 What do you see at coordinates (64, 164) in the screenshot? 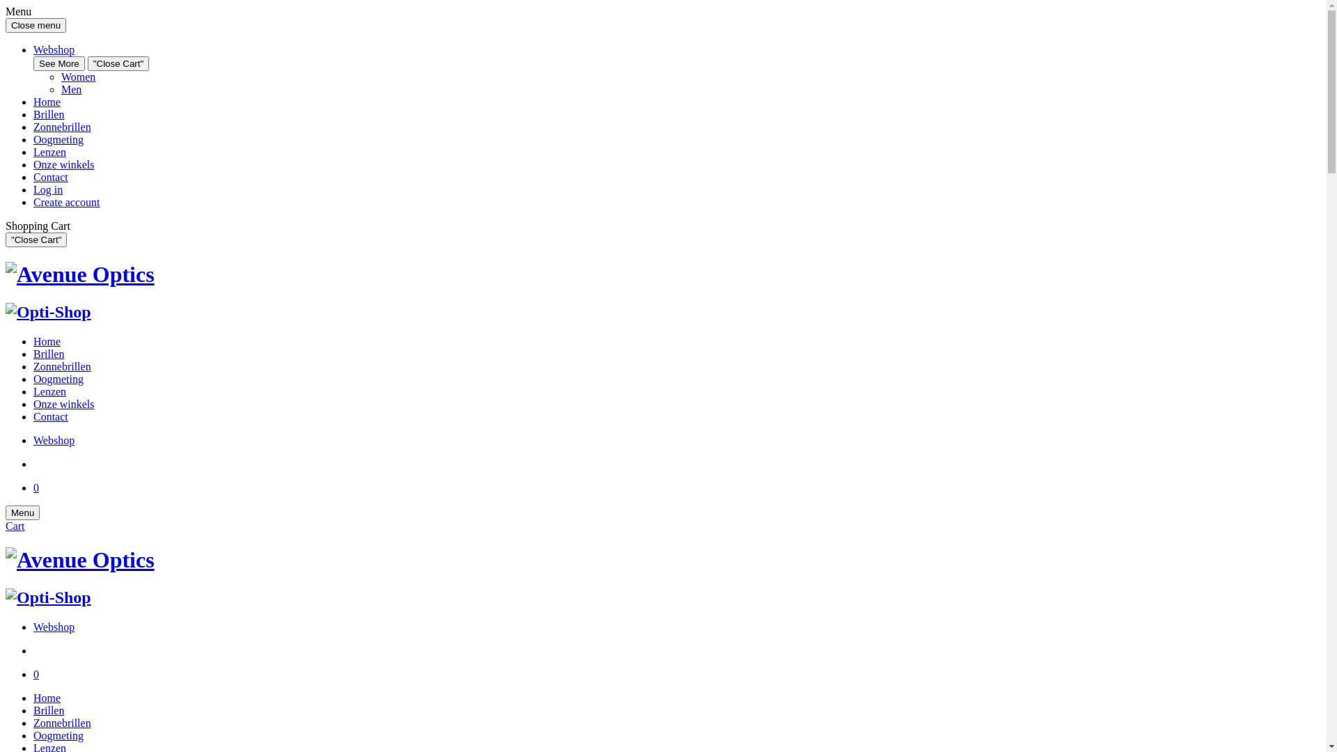
I see `Onze winkels` at bounding box center [64, 164].